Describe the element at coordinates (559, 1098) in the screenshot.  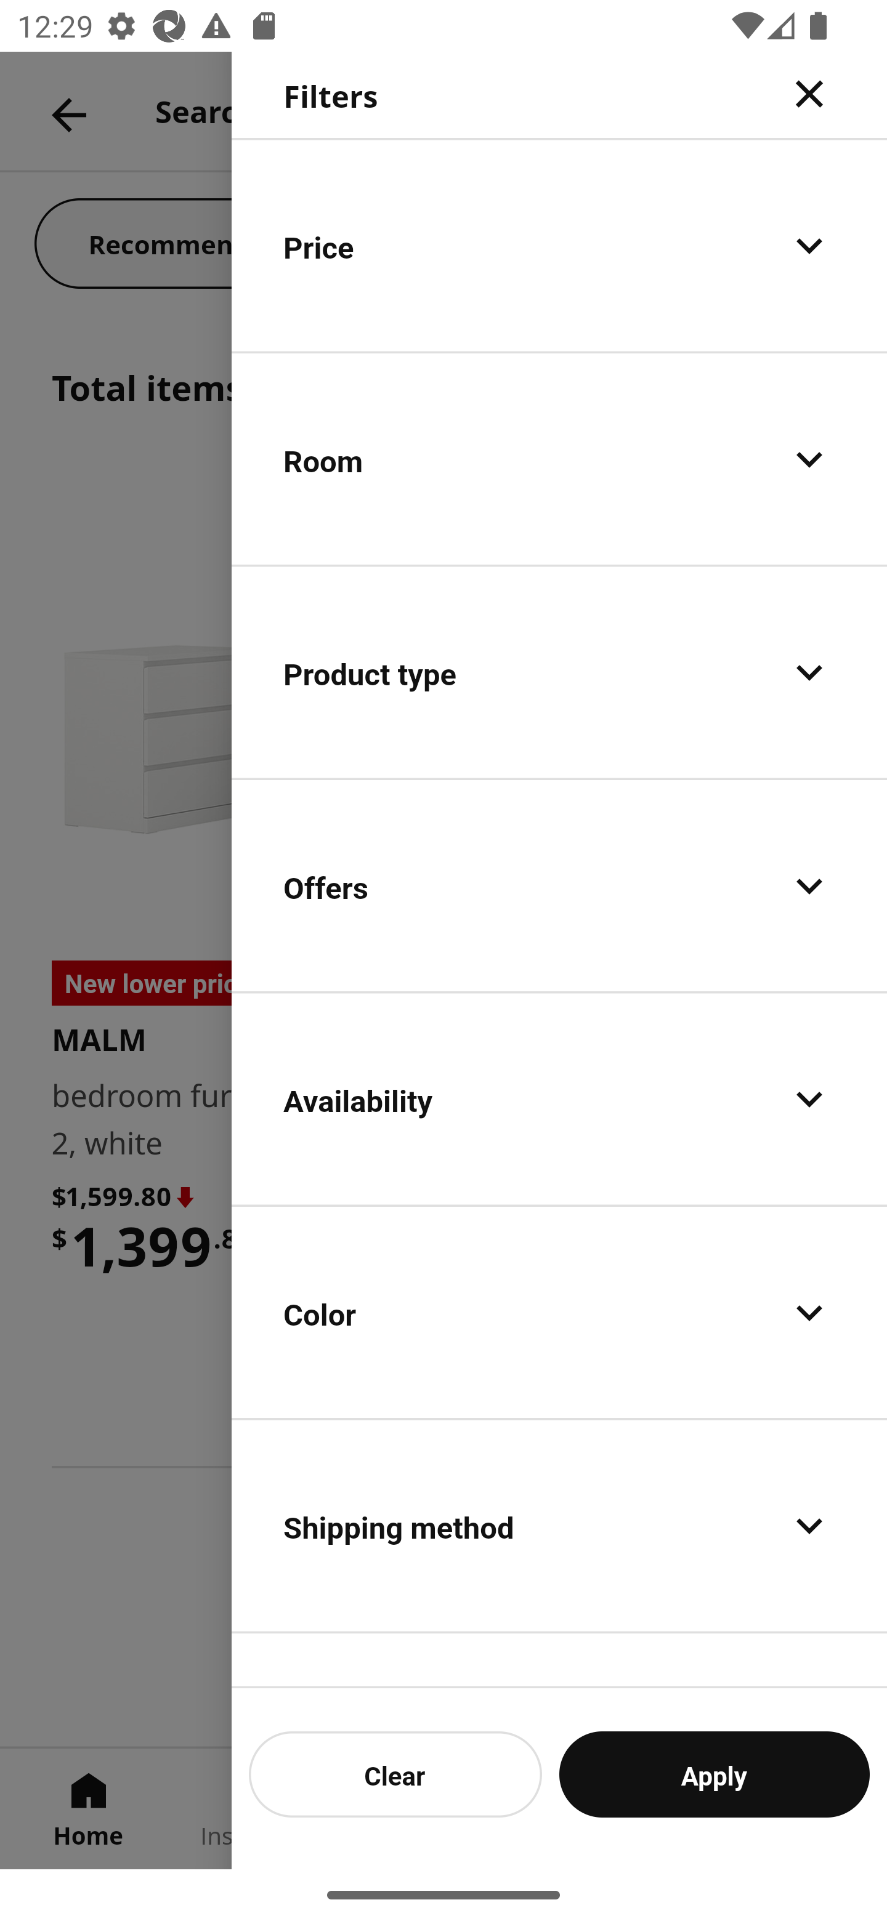
I see `Availability` at that location.